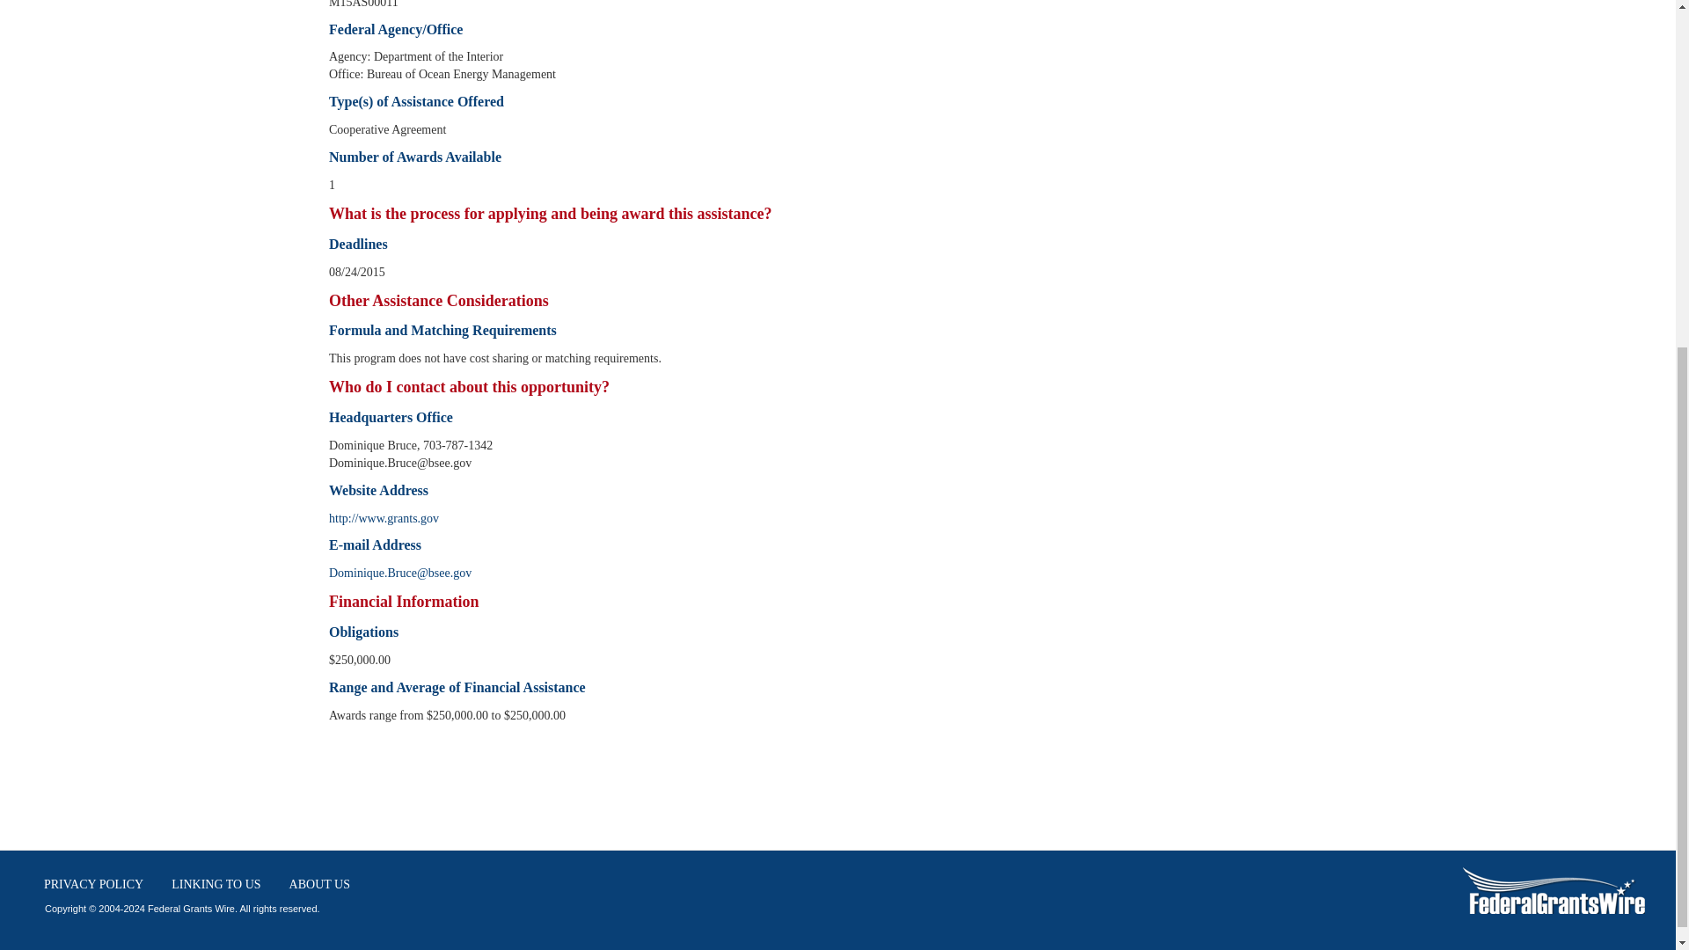 Image resolution: width=1689 pixels, height=950 pixels. What do you see at coordinates (319, 885) in the screenshot?
I see `ABOUT US` at bounding box center [319, 885].